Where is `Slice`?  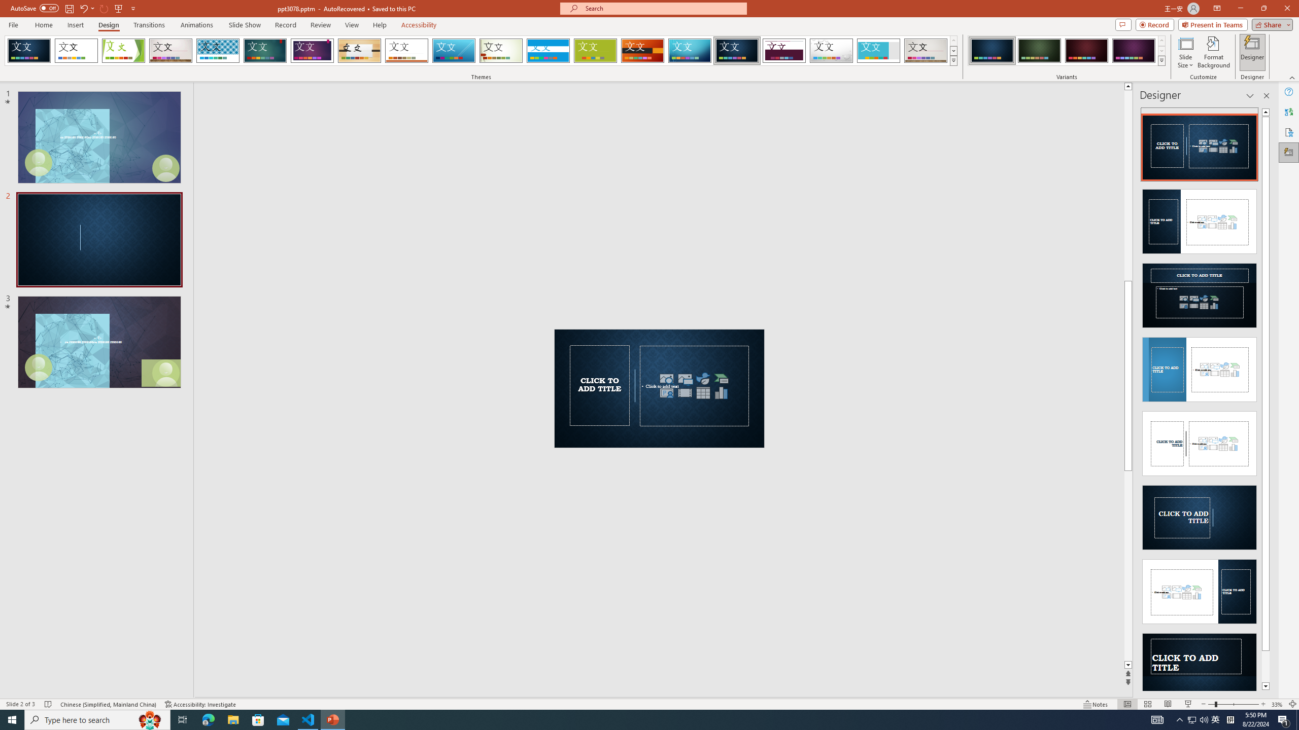
Slice is located at coordinates (454, 51).